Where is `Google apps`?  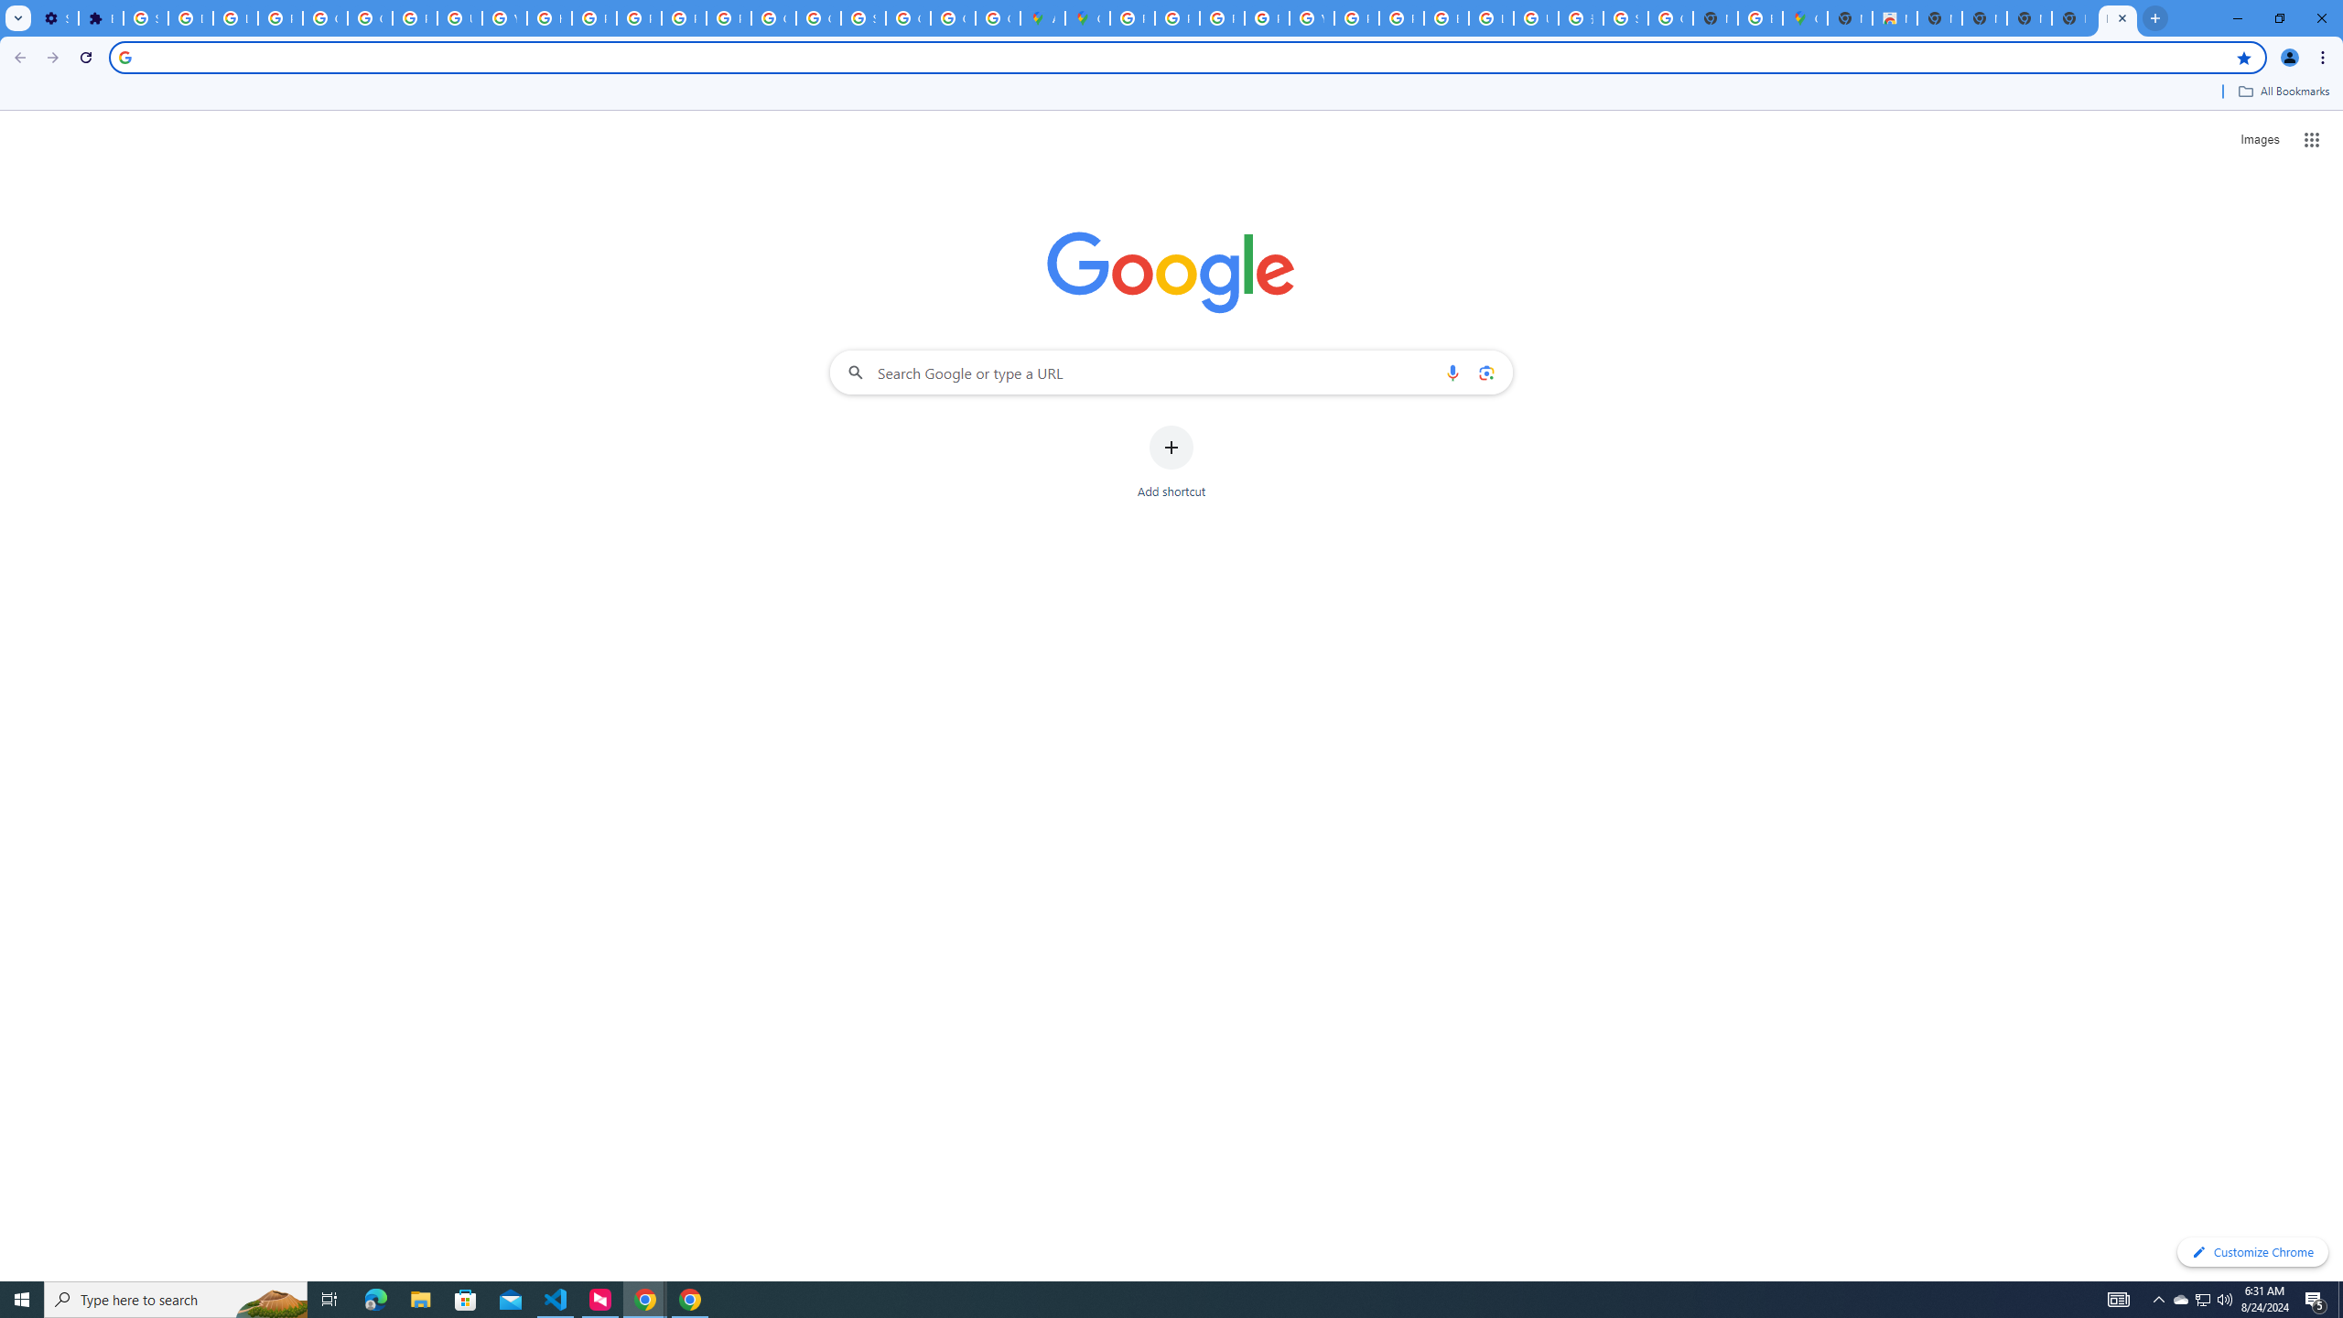
Google apps is located at coordinates (2312, 139).